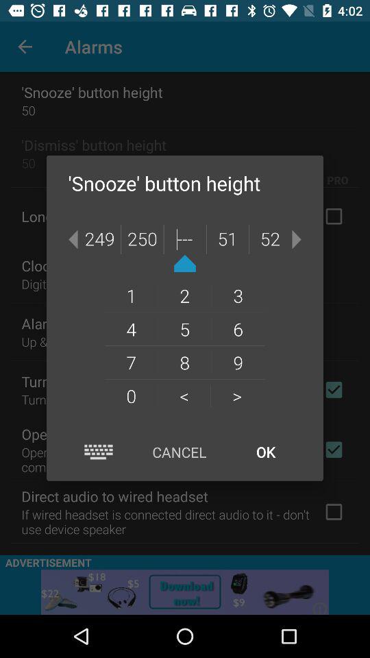 This screenshot has height=658, width=370. I want to click on open the icon to the right of 2, so click(238, 295).